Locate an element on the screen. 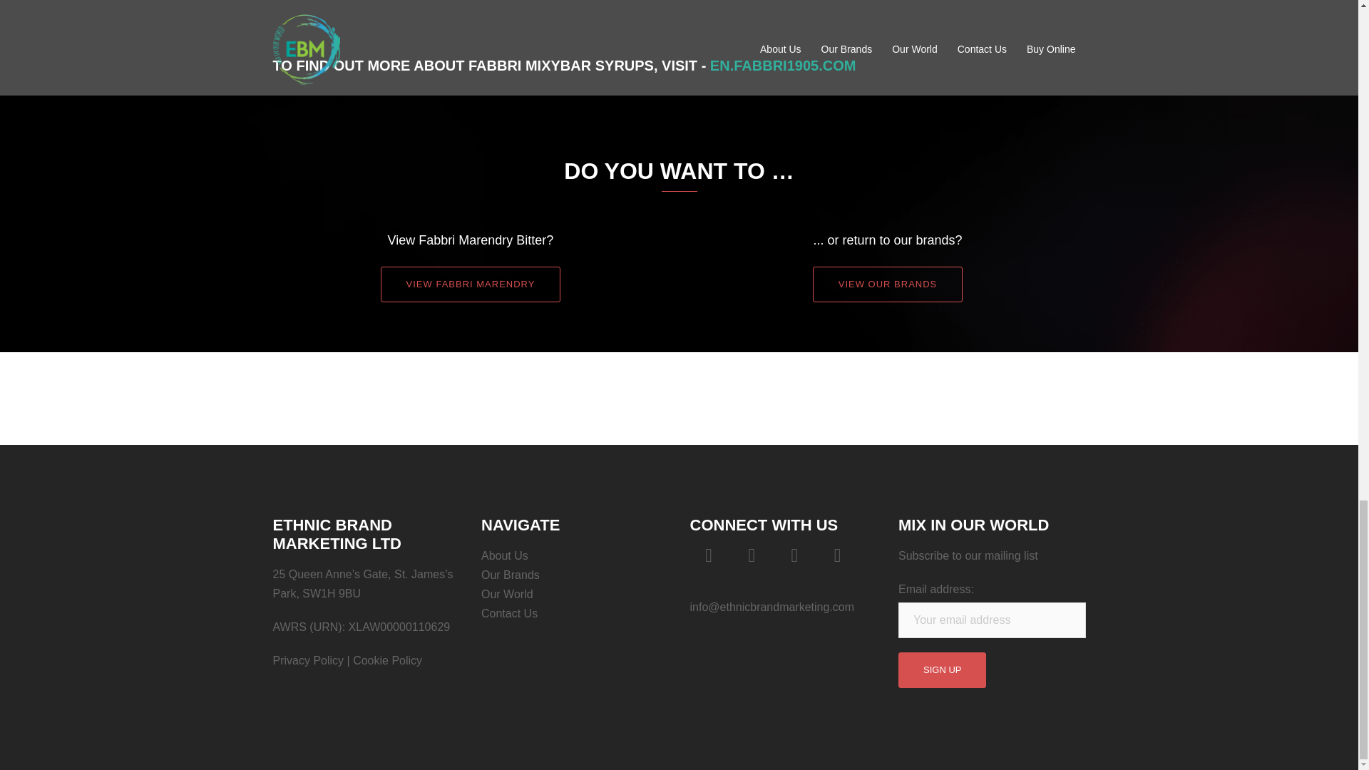 The height and width of the screenshot is (770, 1369). VIEW OUR BRANDS is located at coordinates (888, 284).